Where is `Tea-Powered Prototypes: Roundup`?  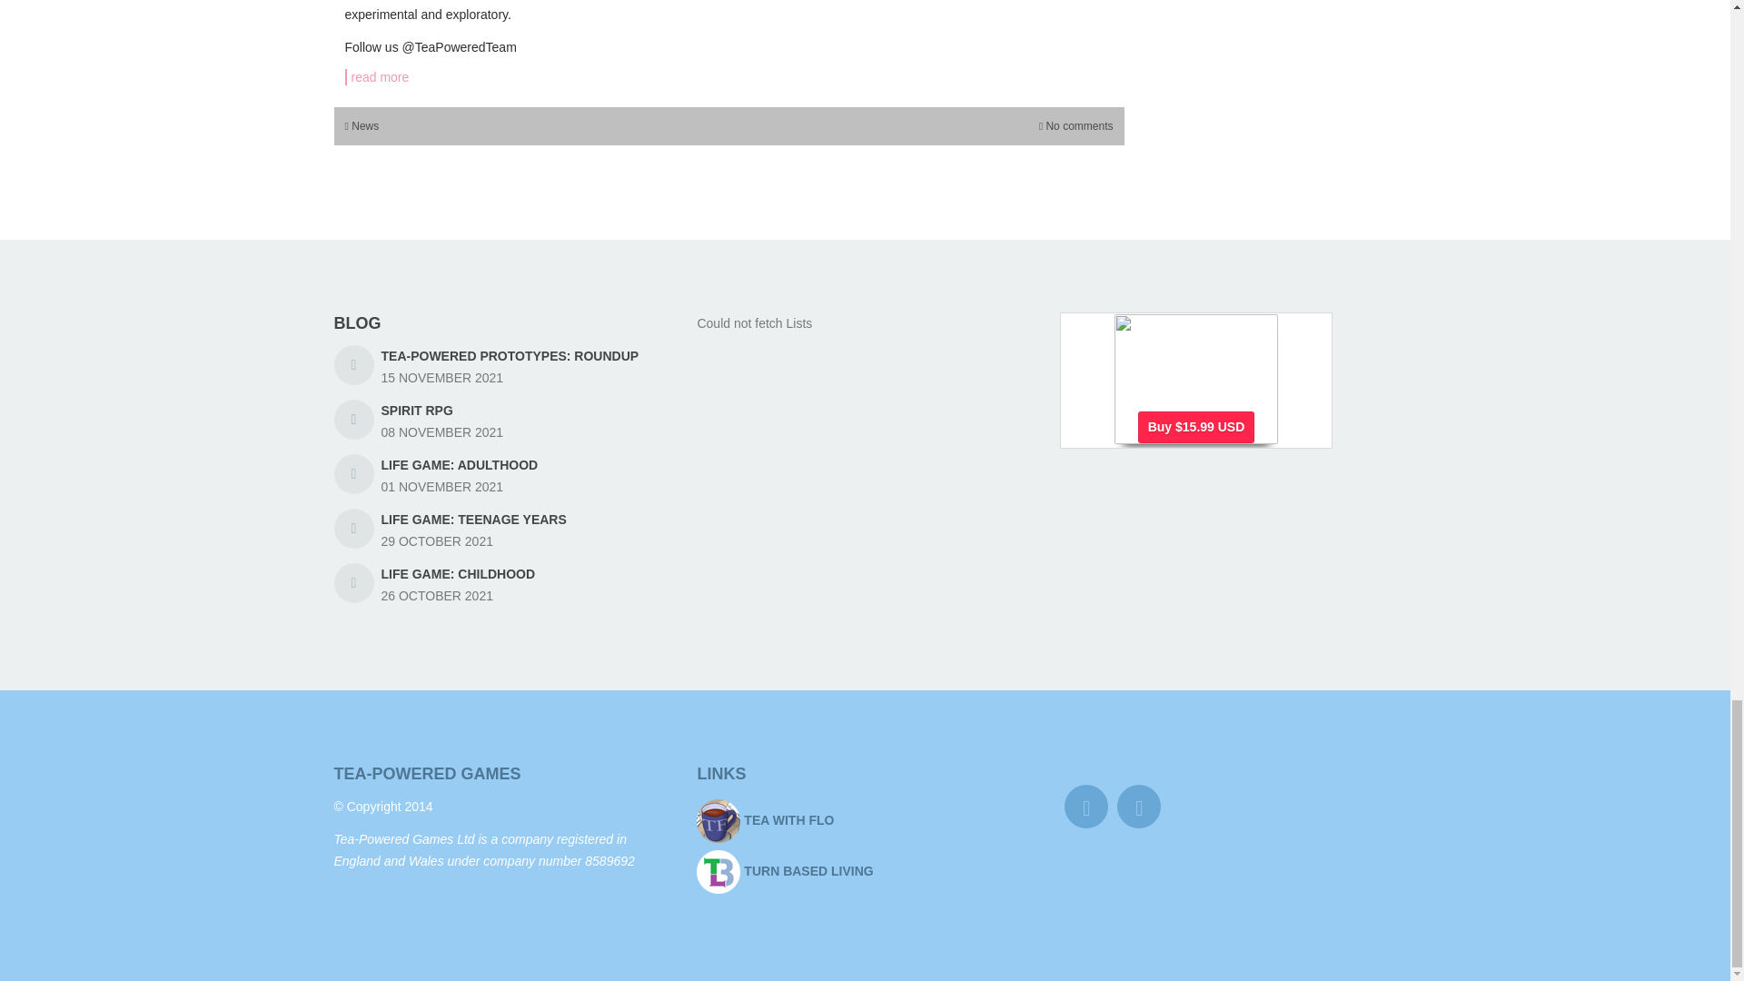 Tea-Powered Prototypes: Roundup is located at coordinates (510, 356).